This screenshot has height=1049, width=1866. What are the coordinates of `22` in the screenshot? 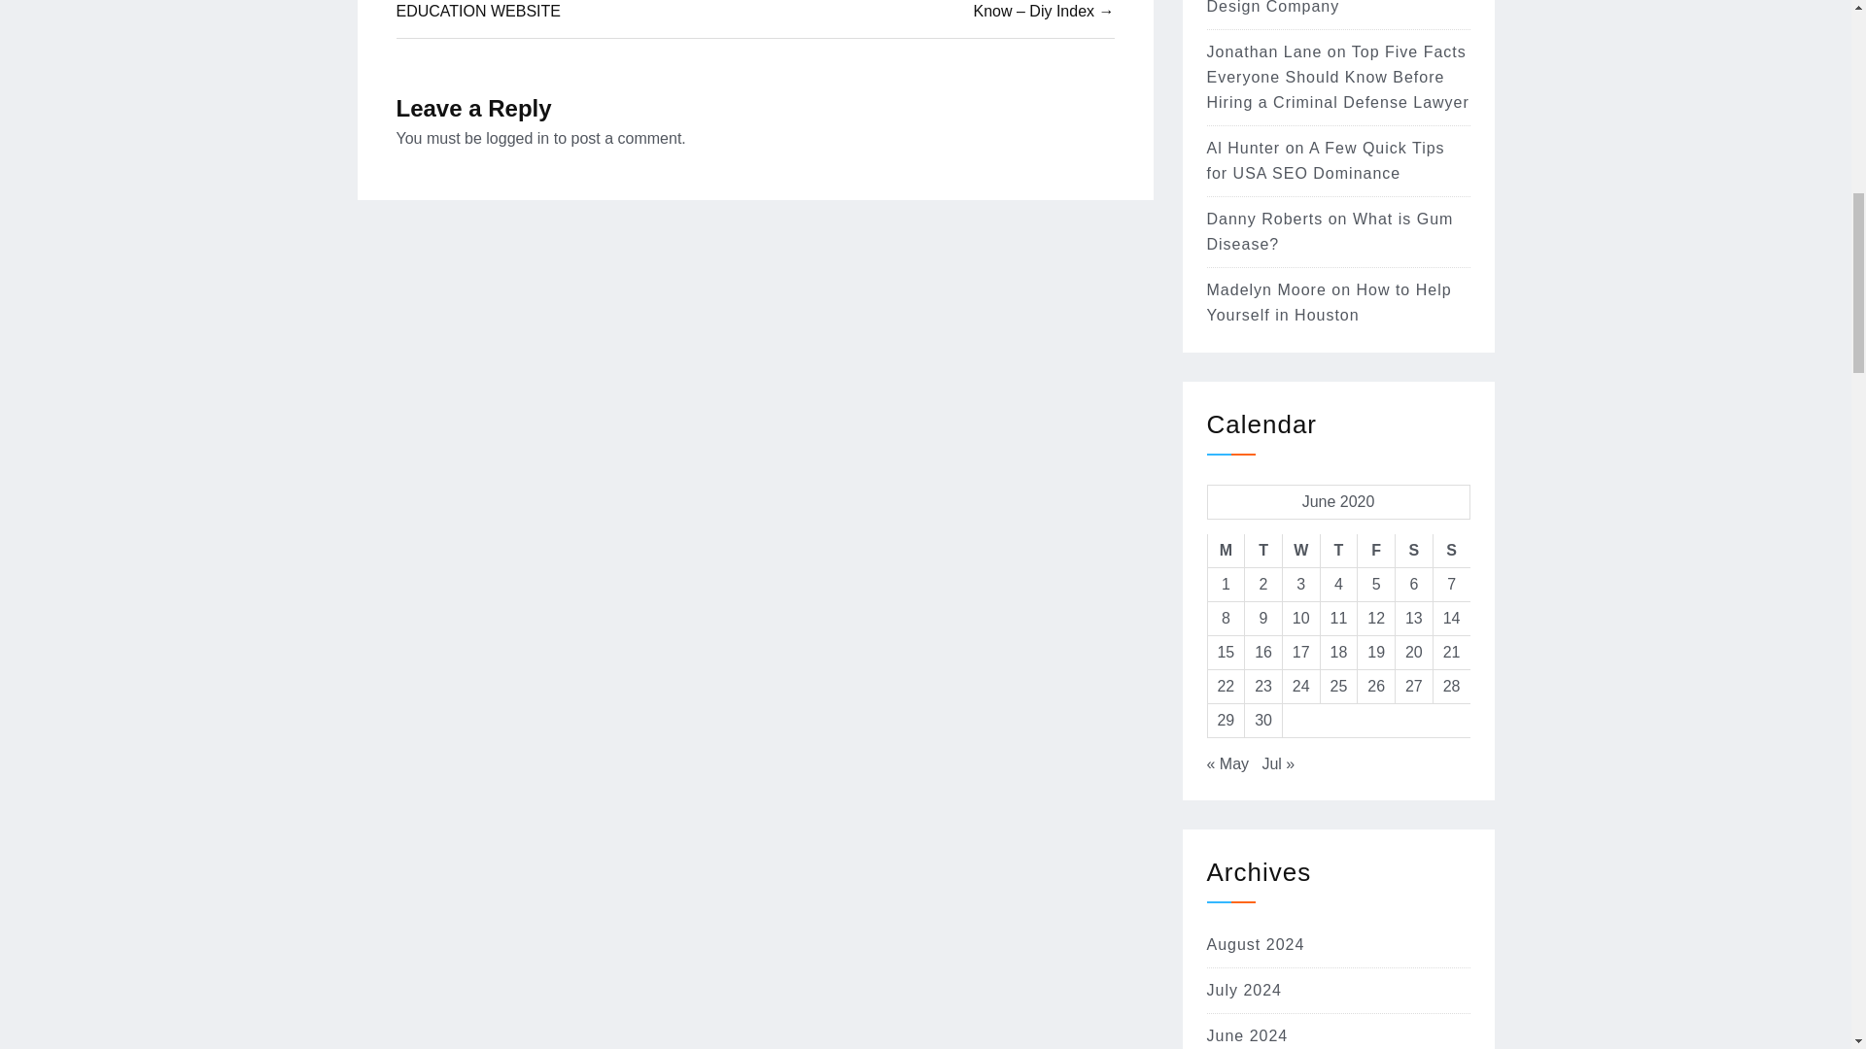 It's located at (1225, 686).